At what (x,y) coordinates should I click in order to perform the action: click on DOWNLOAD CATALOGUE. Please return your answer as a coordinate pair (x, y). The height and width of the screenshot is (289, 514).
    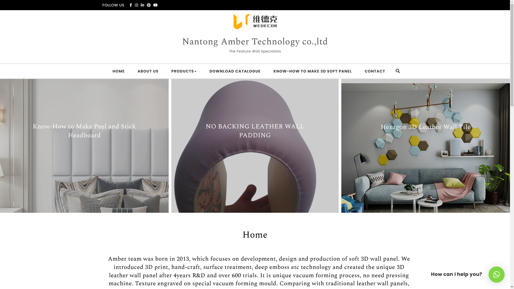
    Looking at the image, I should click on (235, 71).